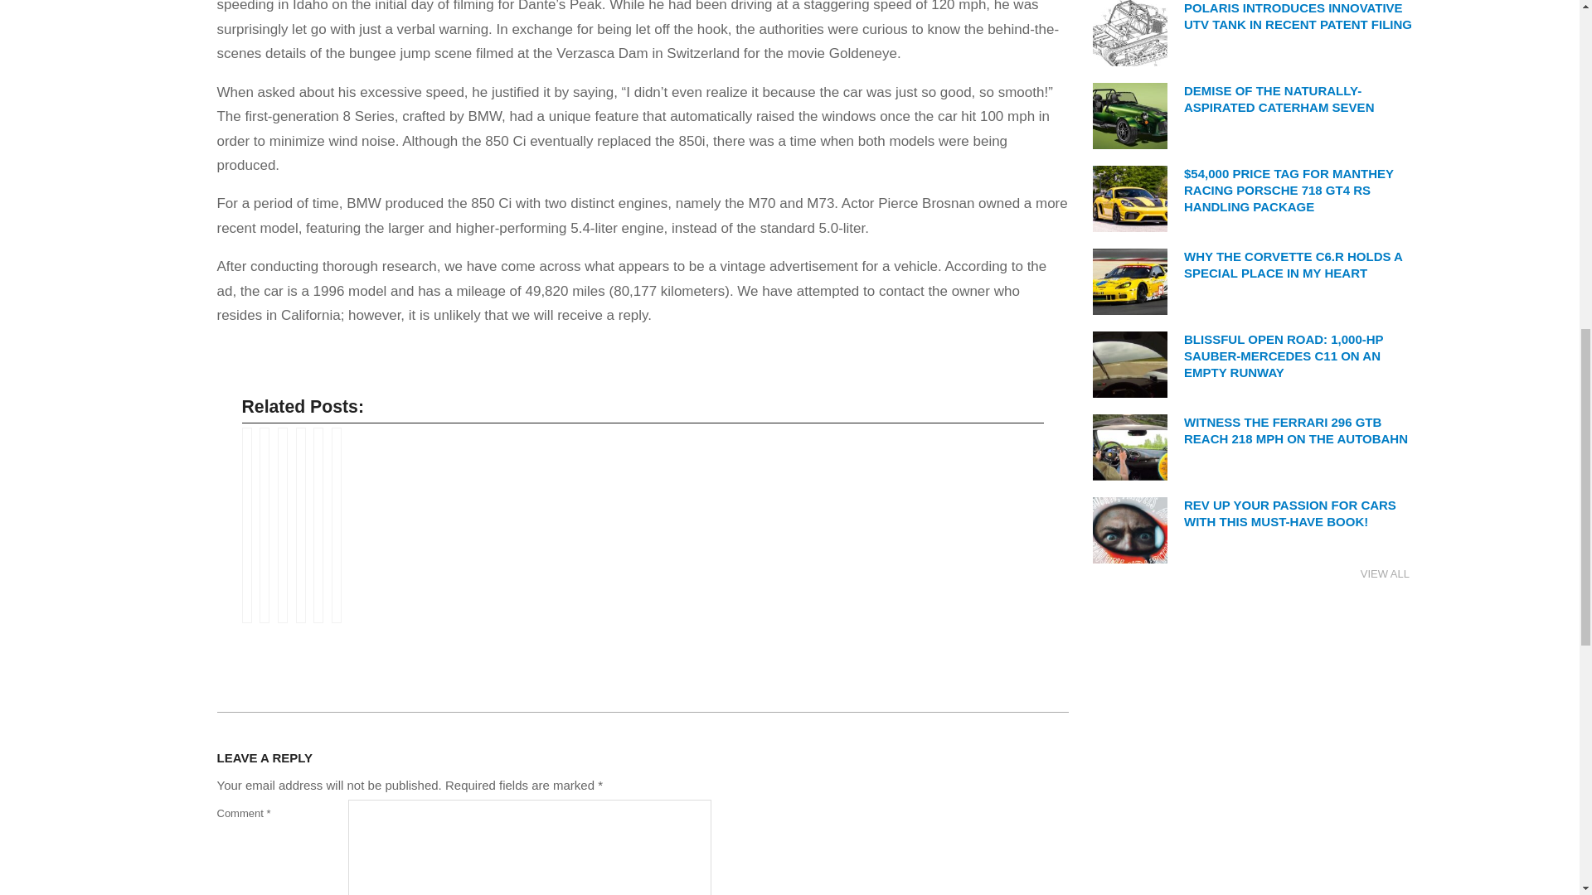 This screenshot has height=895, width=1592. What do you see at coordinates (1279, 99) in the screenshot?
I see `DEMISE OF THE NATURALLY-ASPIRATED CATERHAM SEVEN` at bounding box center [1279, 99].